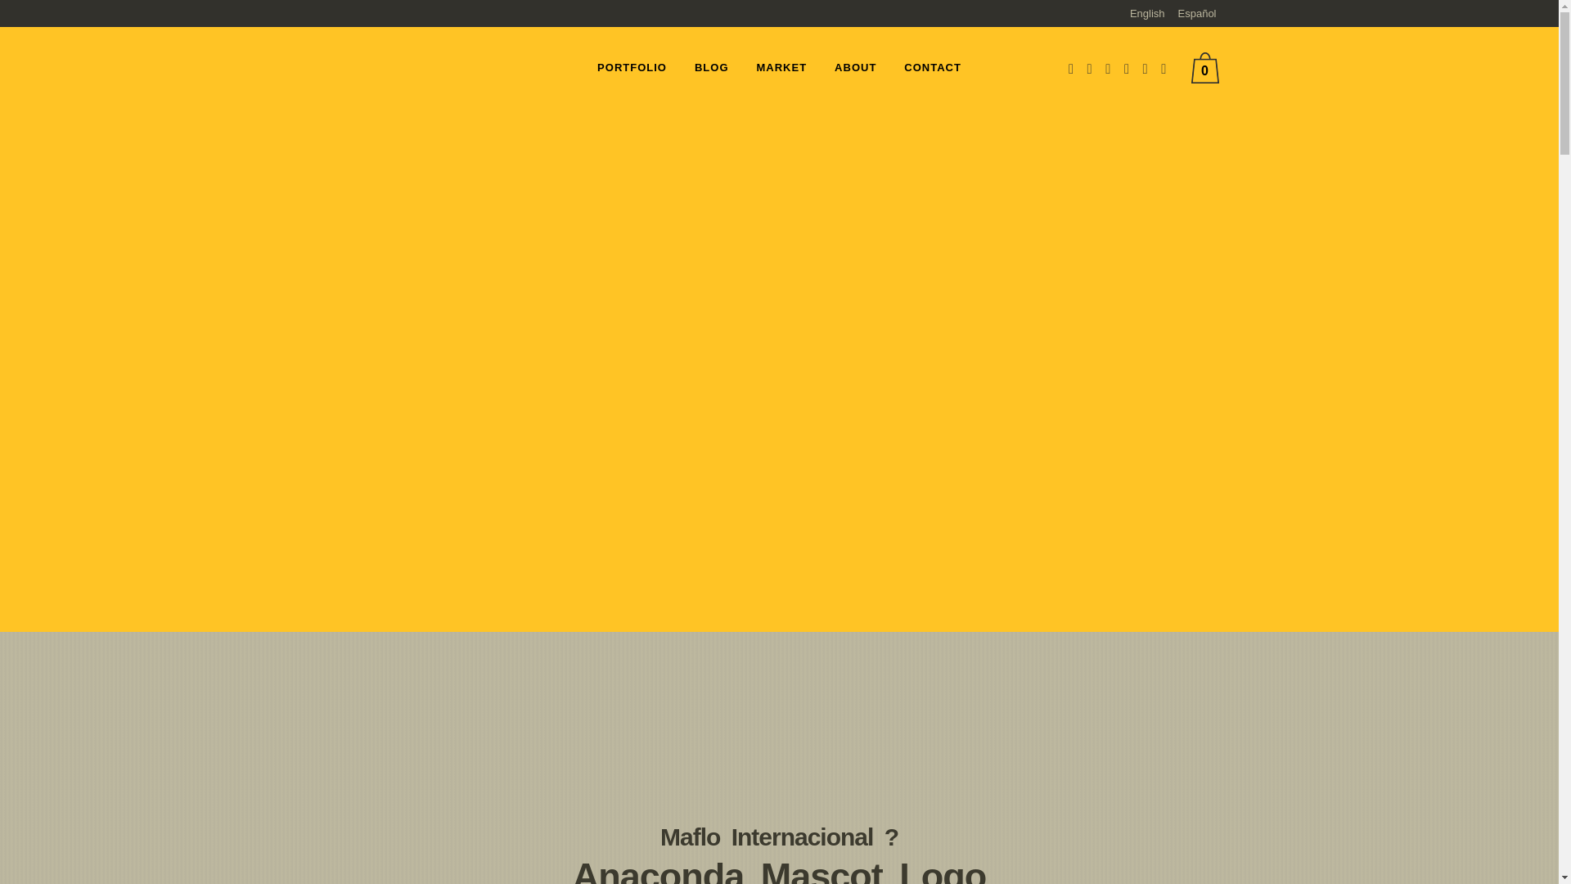 Image resolution: width=1571 pixels, height=884 pixels. What do you see at coordinates (779, 316) in the screenshot?
I see `anaconda logo design` at bounding box center [779, 316].